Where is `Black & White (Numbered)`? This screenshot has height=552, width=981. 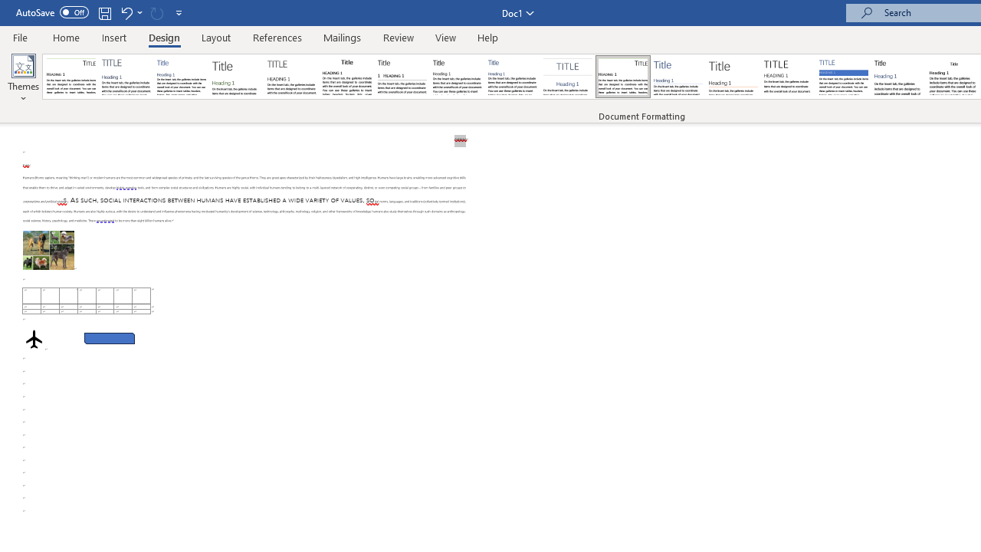
Black & White (Numbered) is located at coordinates (402, 77).